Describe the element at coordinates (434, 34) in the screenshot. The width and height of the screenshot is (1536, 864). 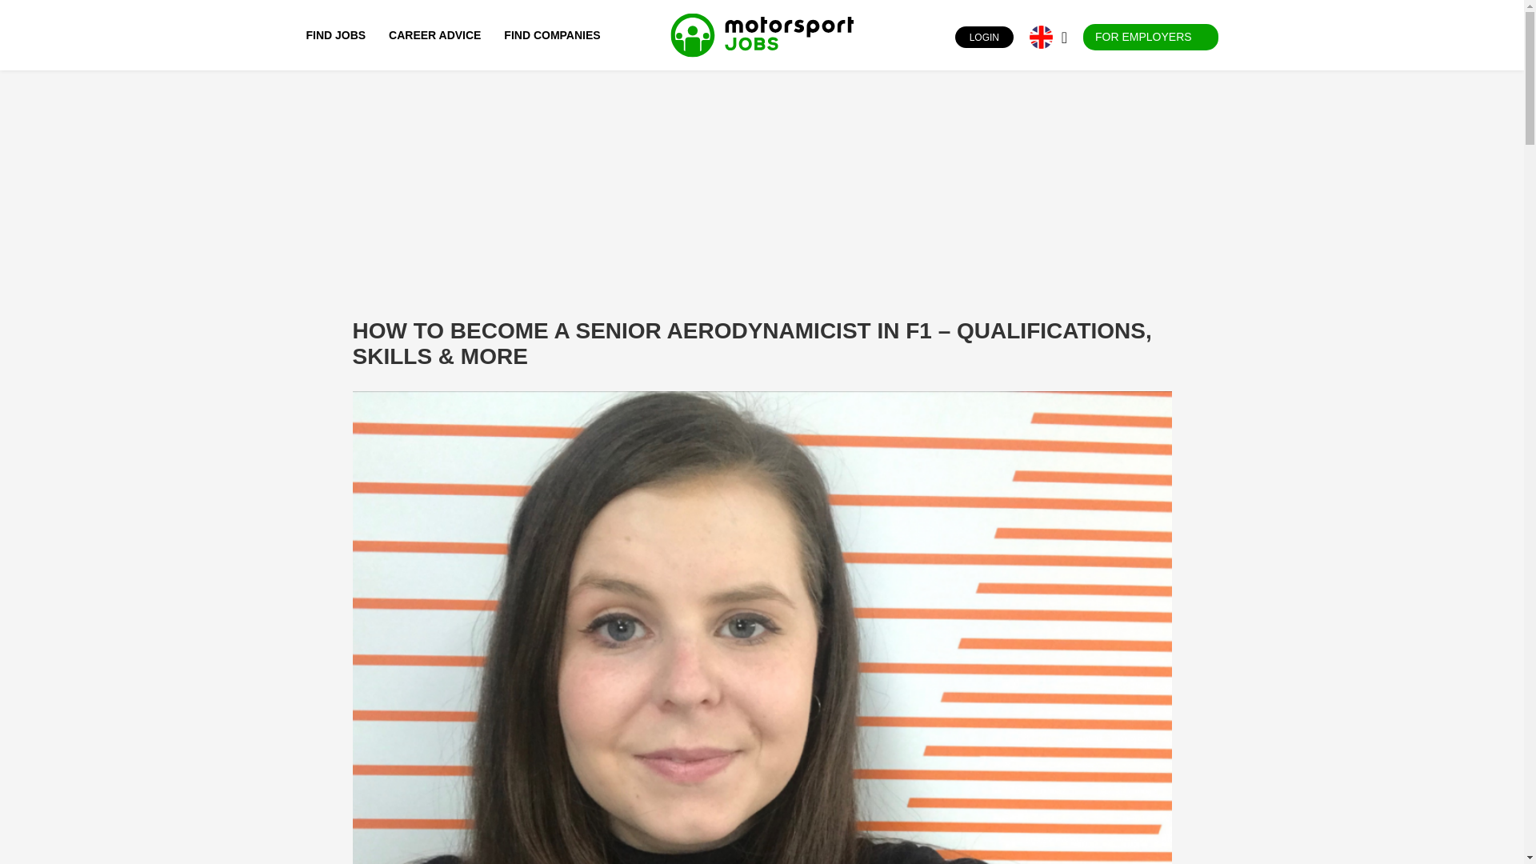
I see `CAREER ADVICE` at that location.